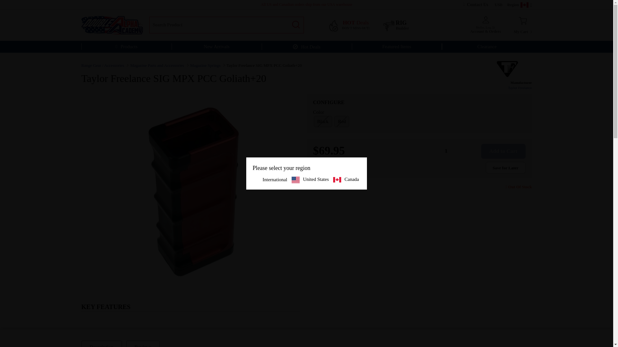 The image size is (618, 347). What do you see at coordinates (126, 47) in the screenshot?
I see `United States` at bounding box center [126, 47].